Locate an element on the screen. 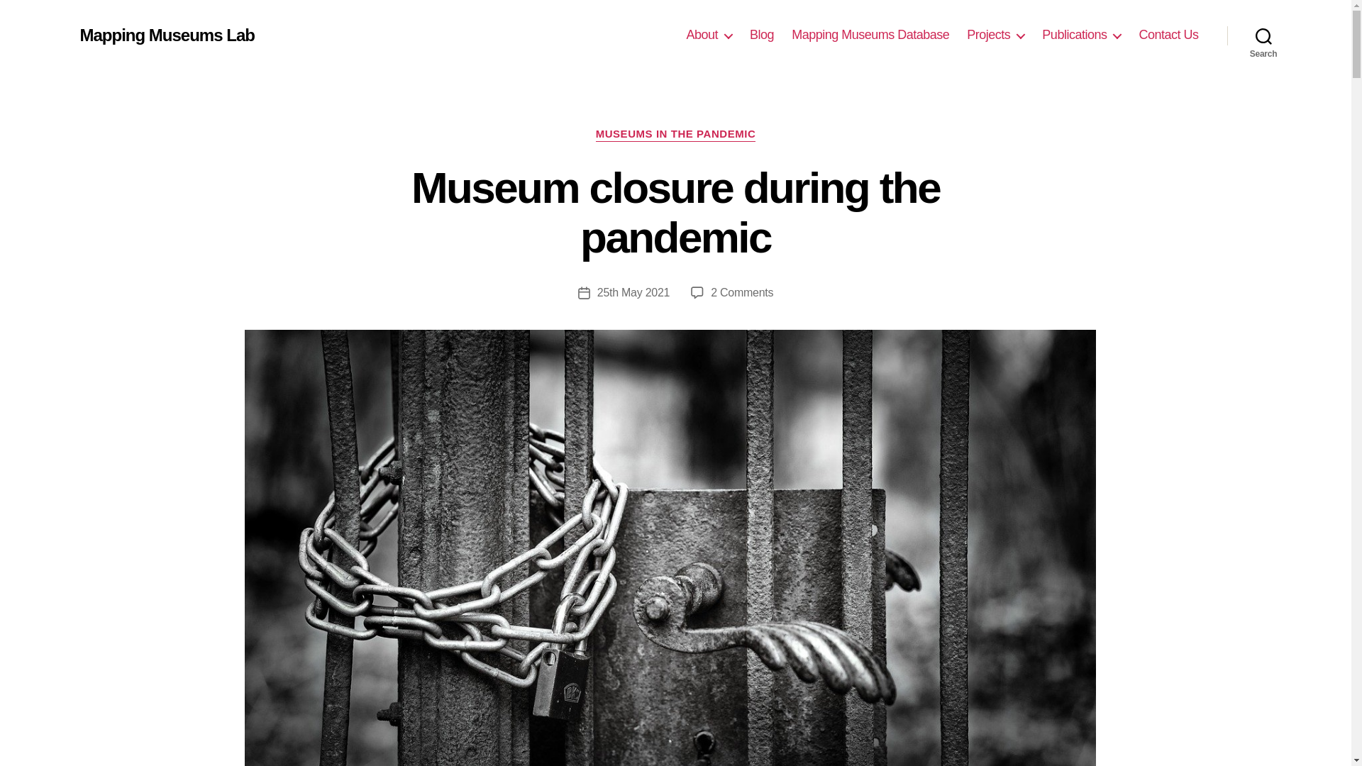  Mapping Museums Lab is located at coordinates (166, 35).